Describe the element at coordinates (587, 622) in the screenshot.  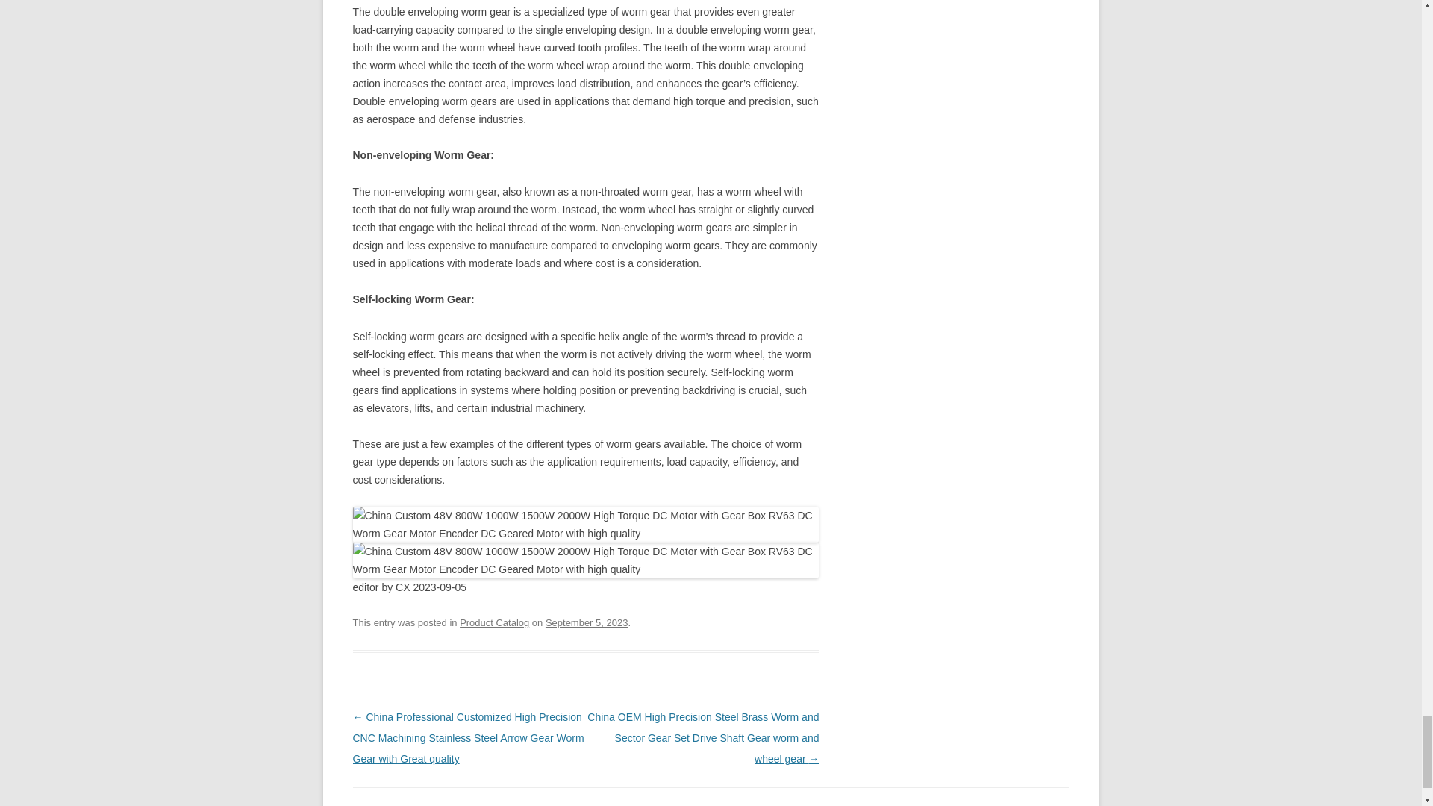
I see `September 5, 2023` at that location.